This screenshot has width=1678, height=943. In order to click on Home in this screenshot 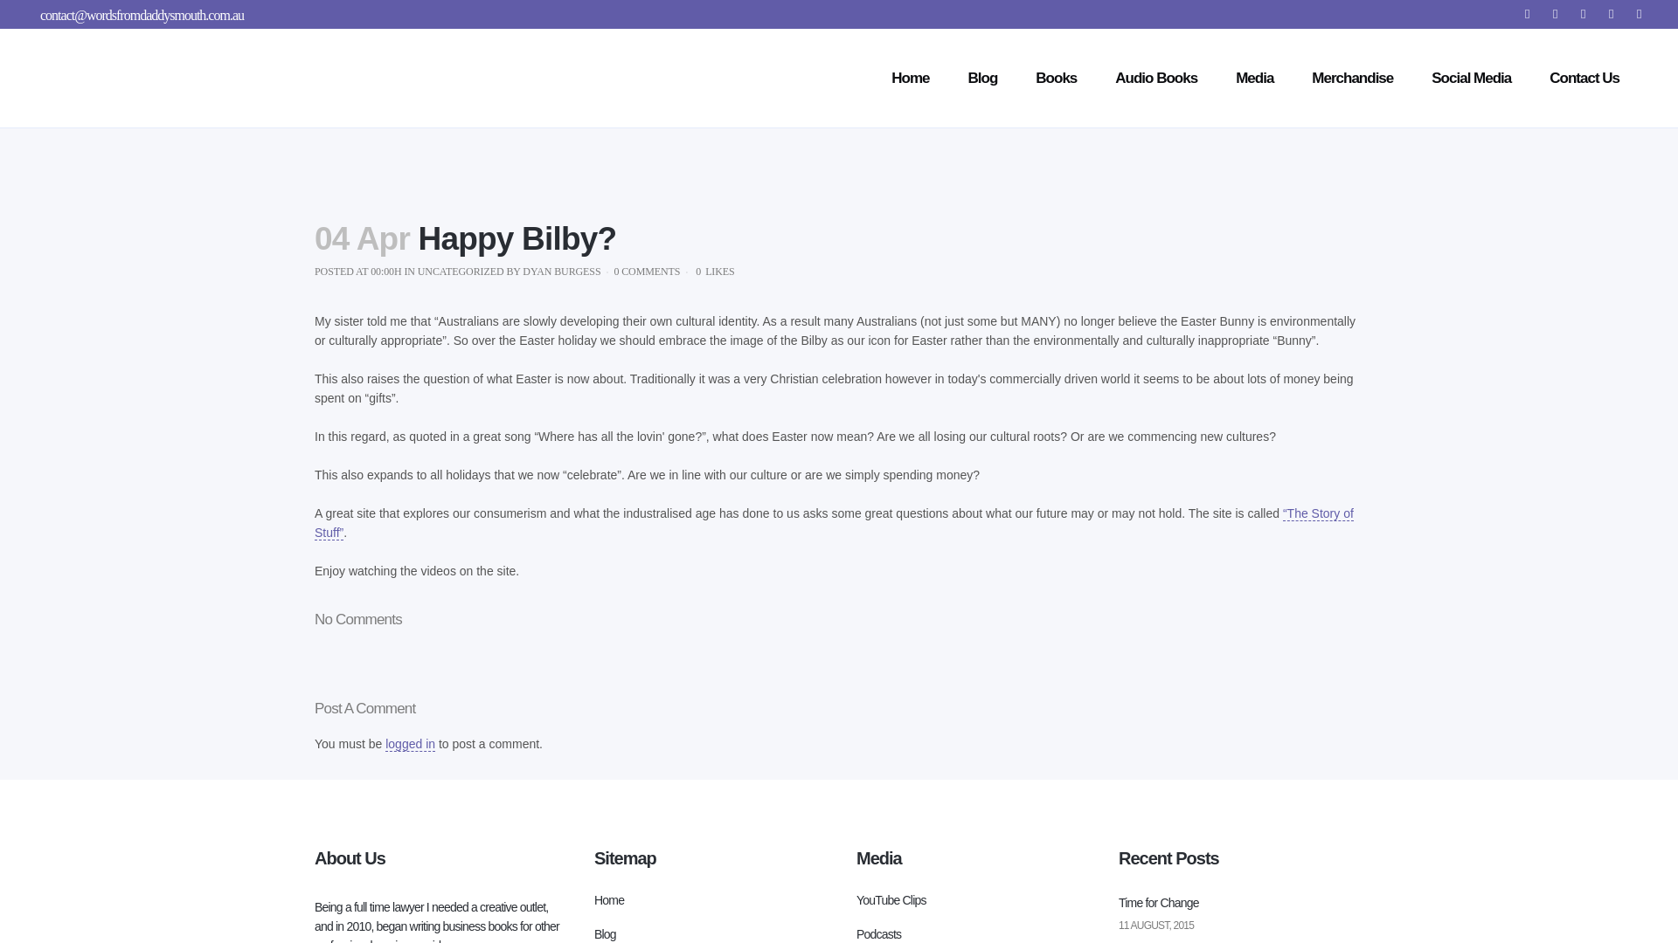, I will do `click(711, 899)`.